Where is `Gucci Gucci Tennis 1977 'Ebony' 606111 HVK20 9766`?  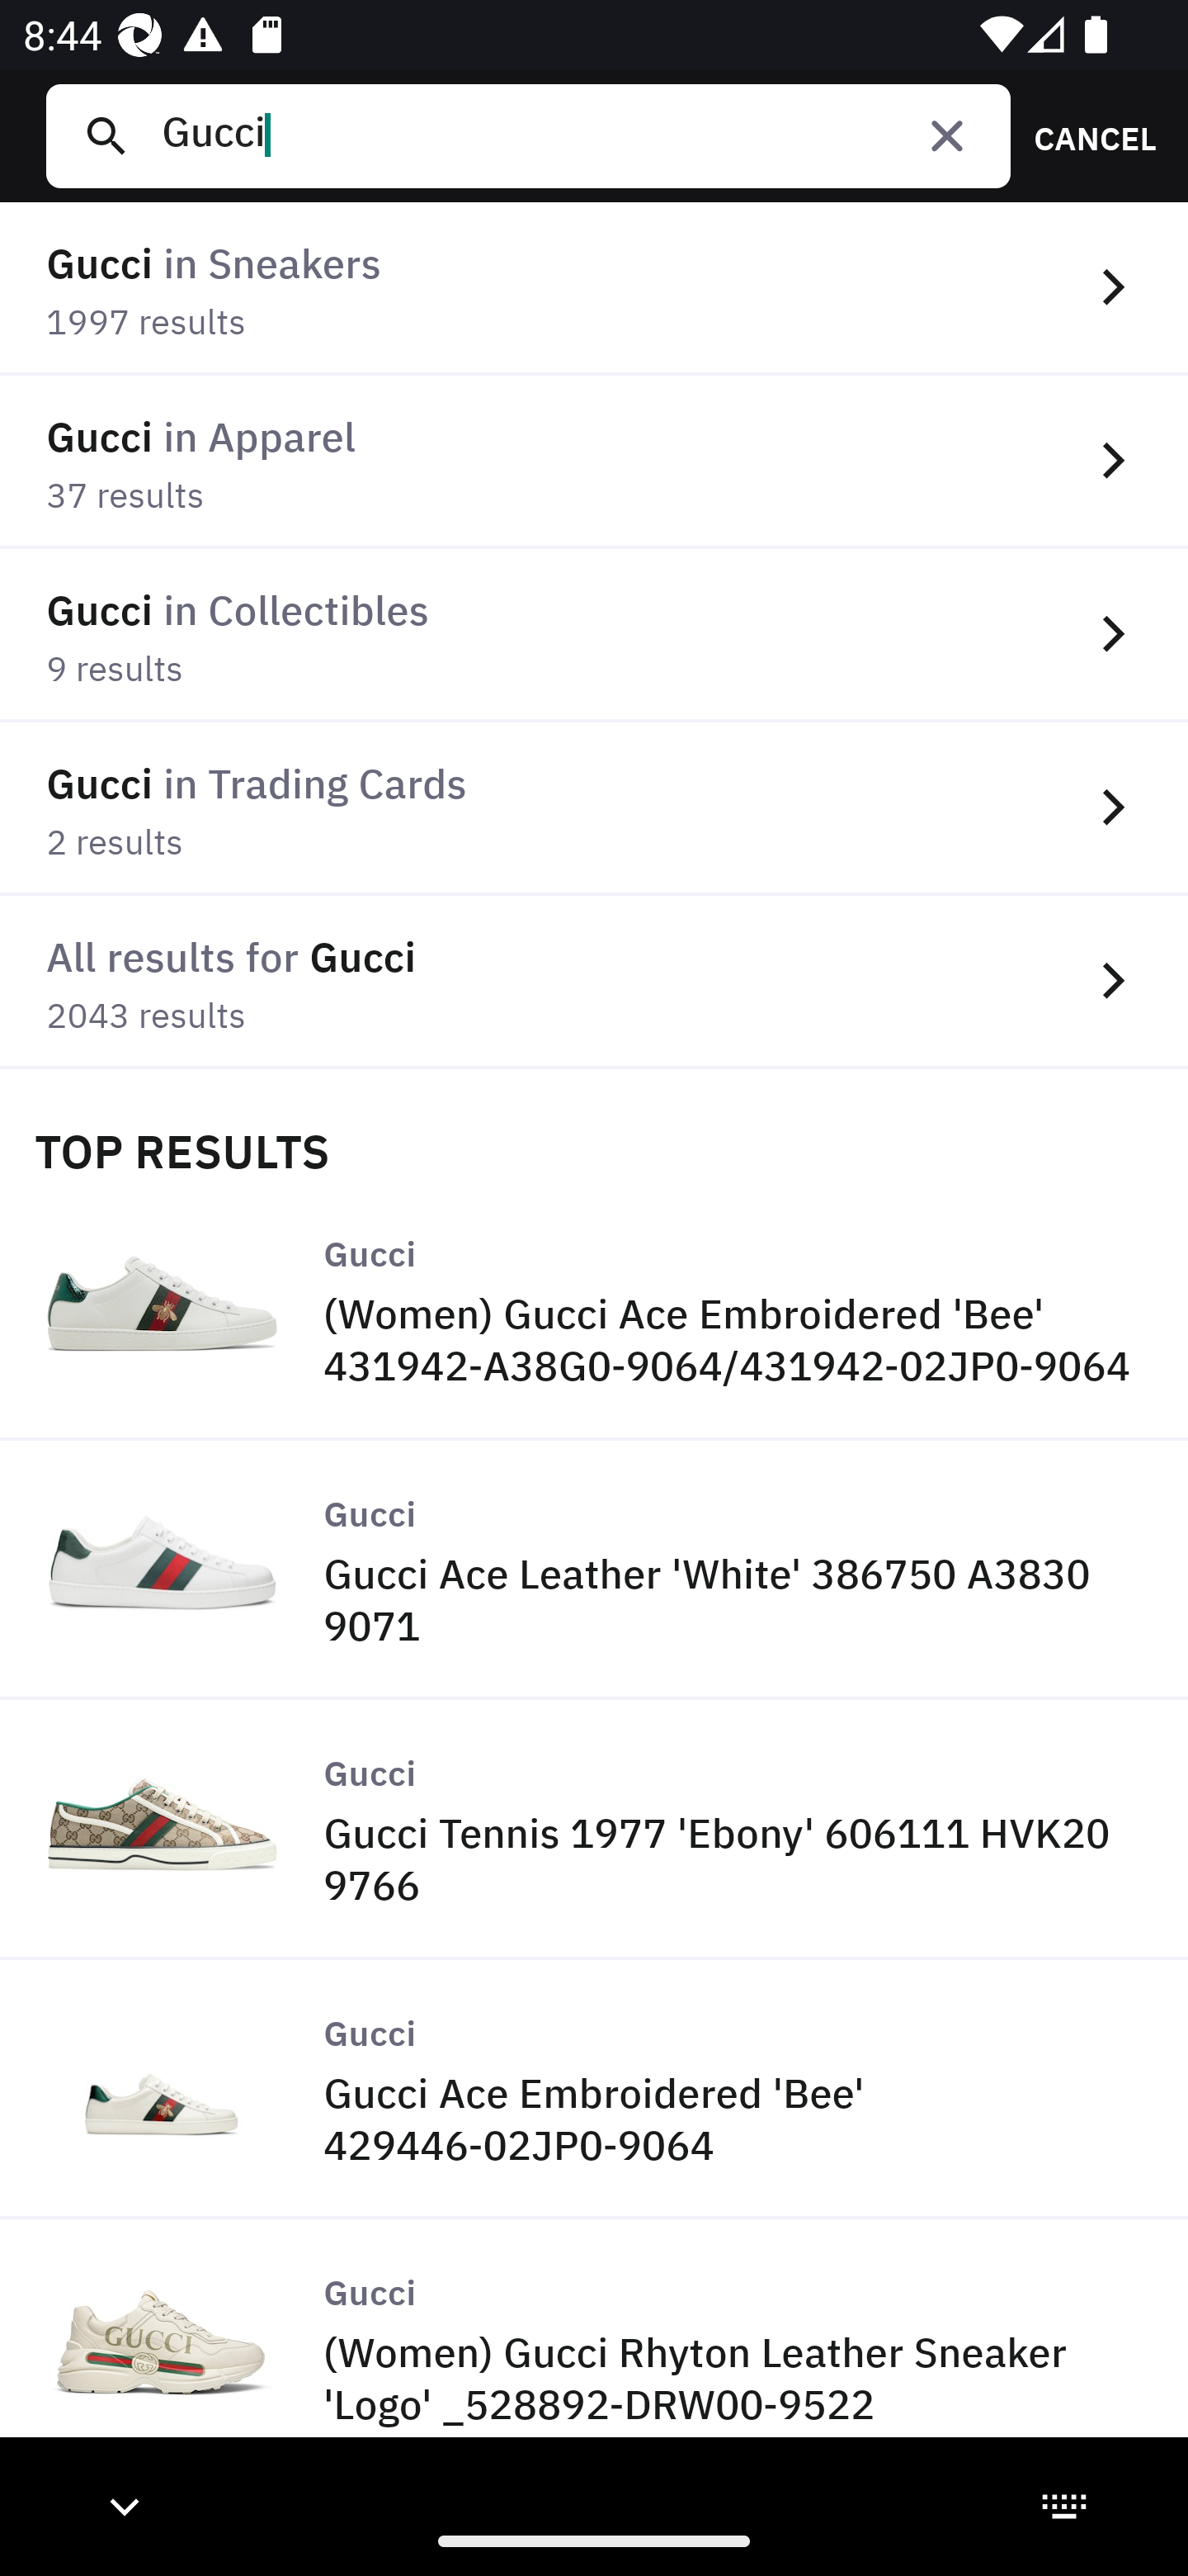
Gucci Gucci Tennis 1977 'Ebony' 606111 HVK20 9766 is located at coordinates (594, 1830).